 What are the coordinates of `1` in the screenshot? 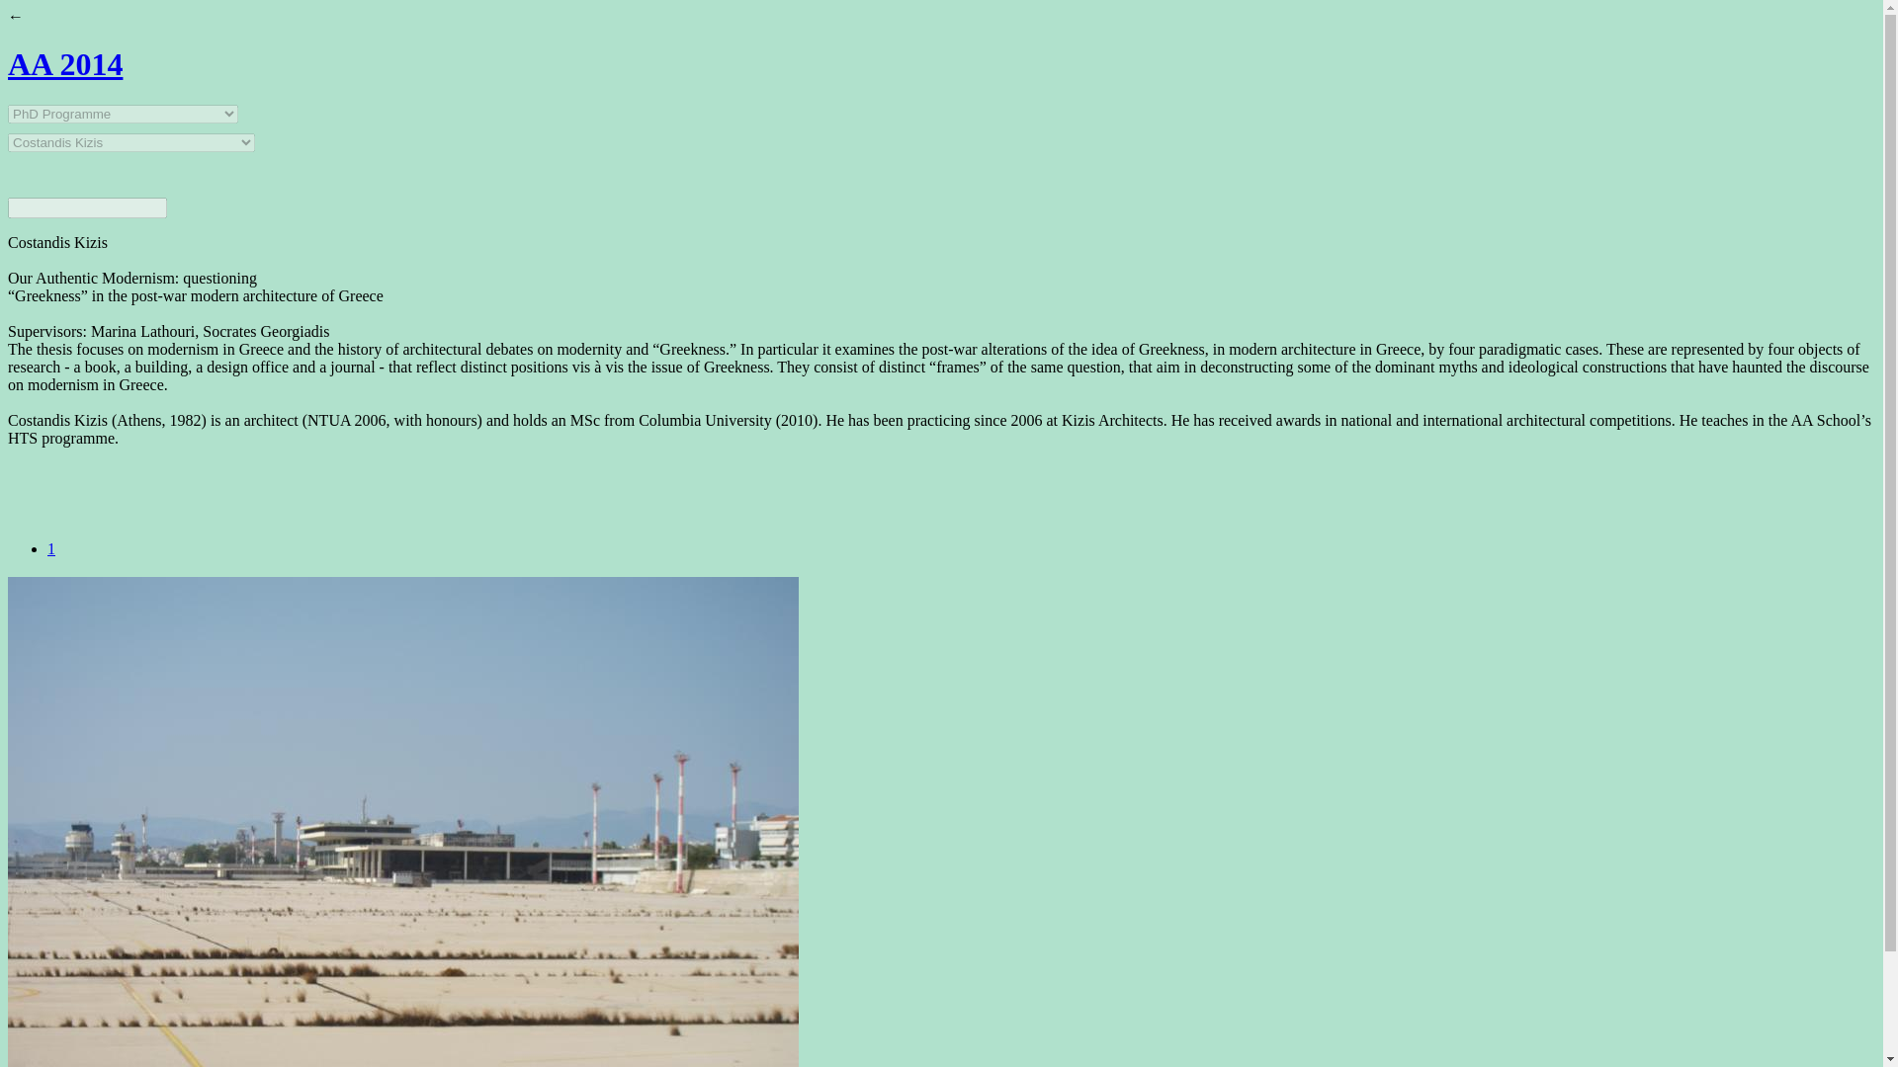 It's located at (51, 547).